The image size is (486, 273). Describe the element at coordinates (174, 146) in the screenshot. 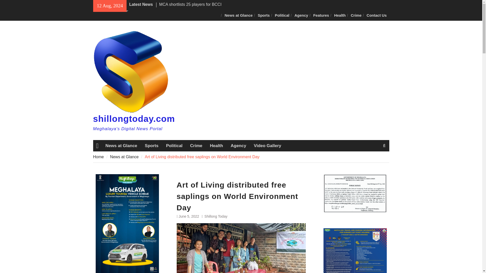

I see `Political` at that location.